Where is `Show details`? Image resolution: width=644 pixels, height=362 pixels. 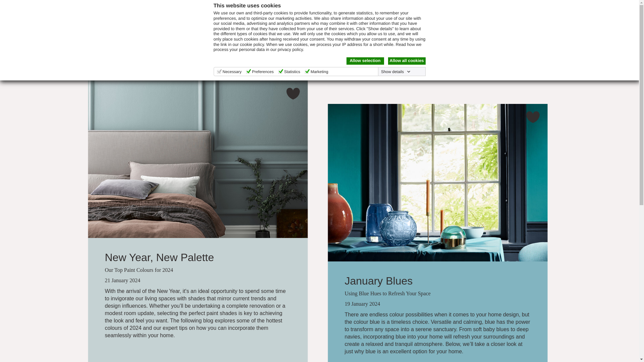
Show details is located at coordinates (396, 72).